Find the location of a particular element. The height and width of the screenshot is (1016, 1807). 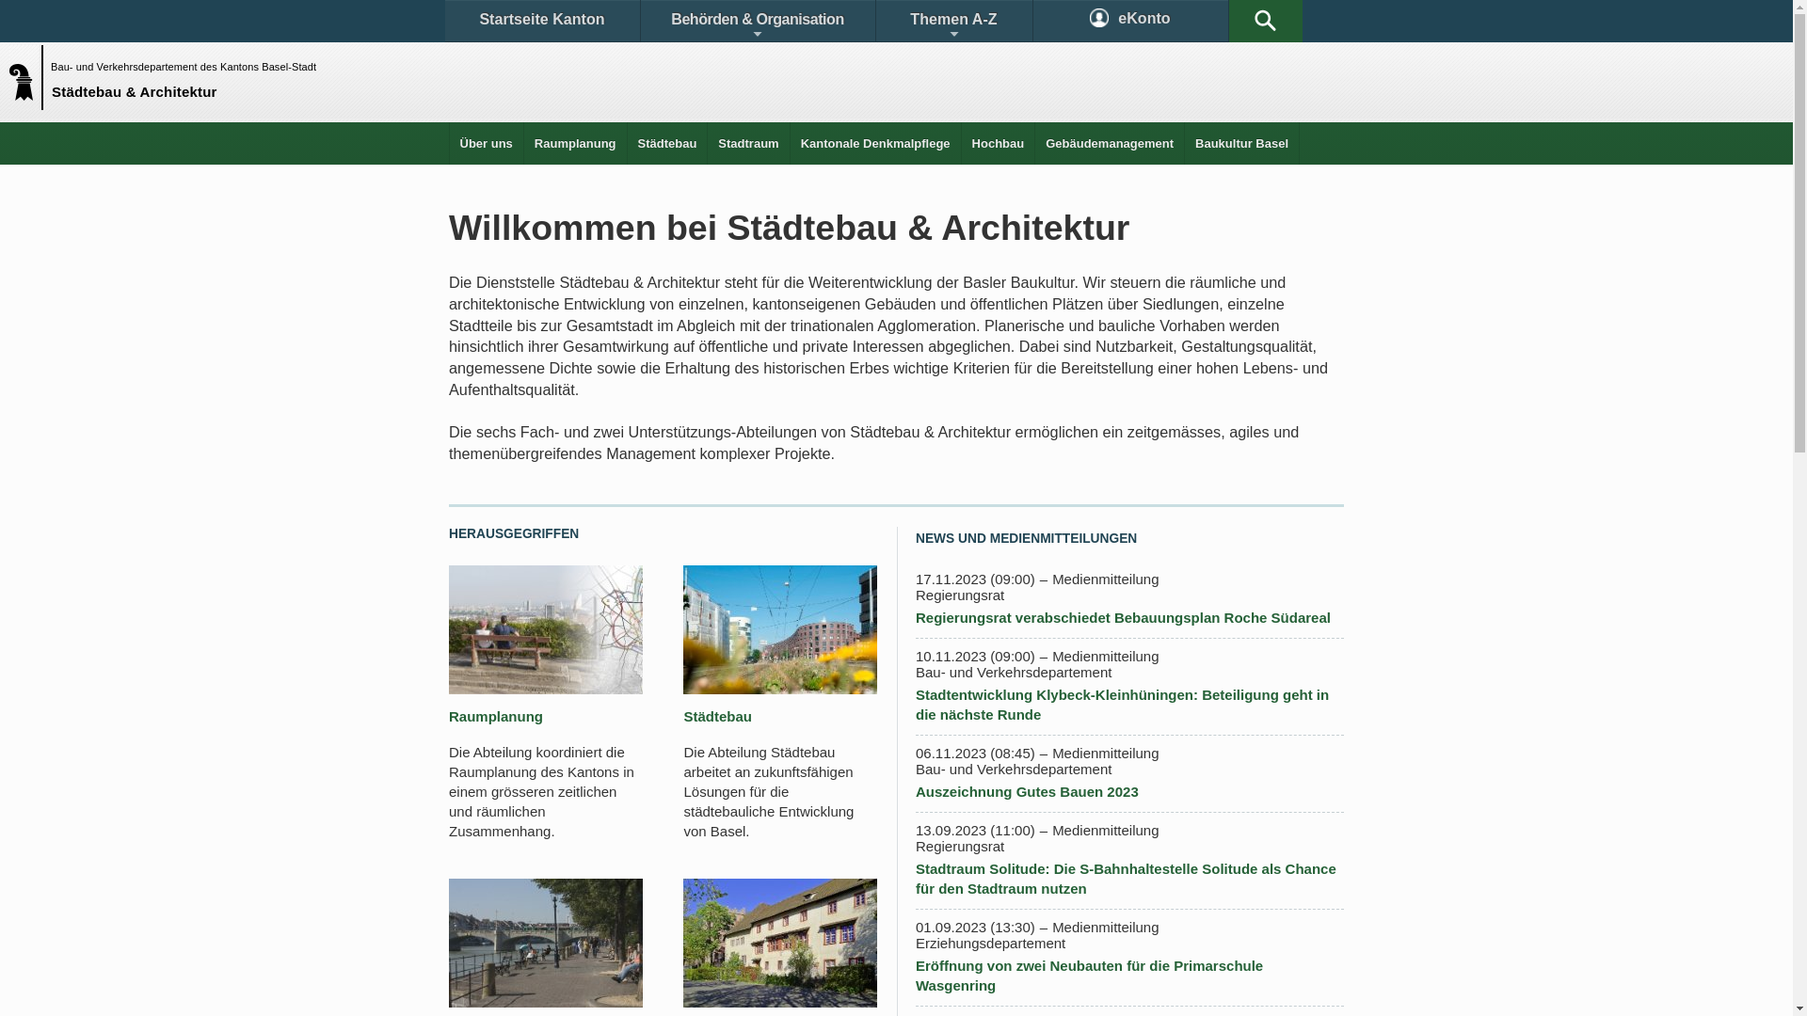

Startseite Kanton is located at coordinates (542, 21).